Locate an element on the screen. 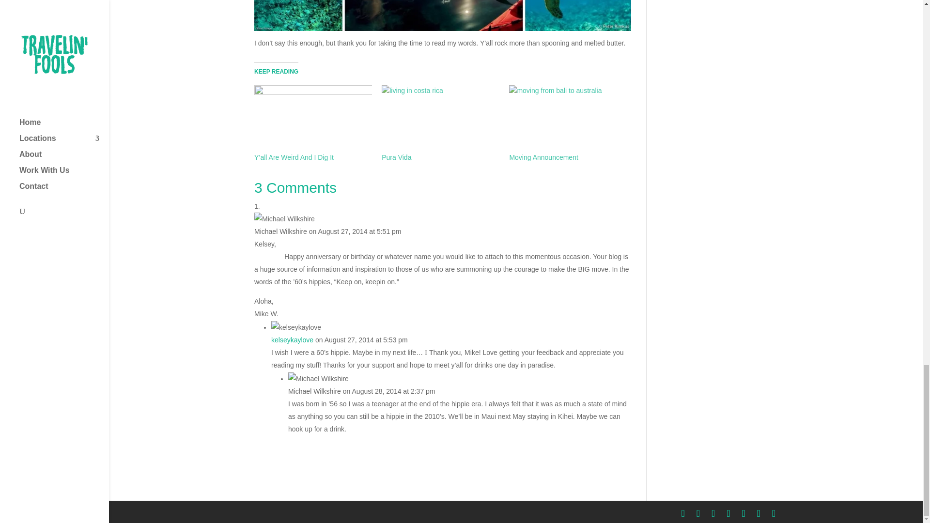 Image resolution: width=930 pixels, height=523 pixels. Moving Announcement is located at coordinates (568, 119).